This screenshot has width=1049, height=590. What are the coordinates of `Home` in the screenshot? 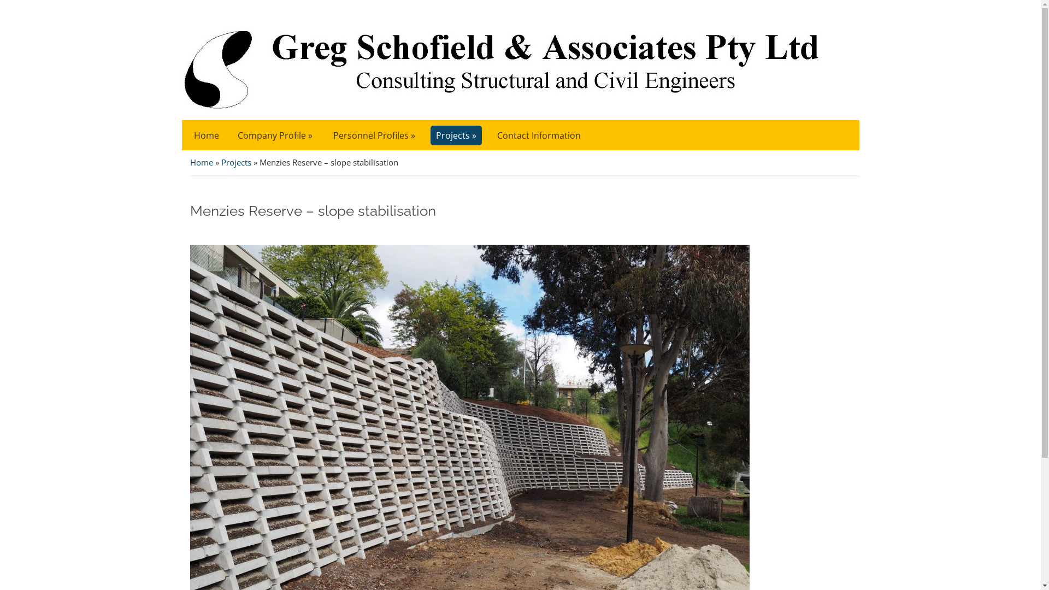 It's located at (206, 135).